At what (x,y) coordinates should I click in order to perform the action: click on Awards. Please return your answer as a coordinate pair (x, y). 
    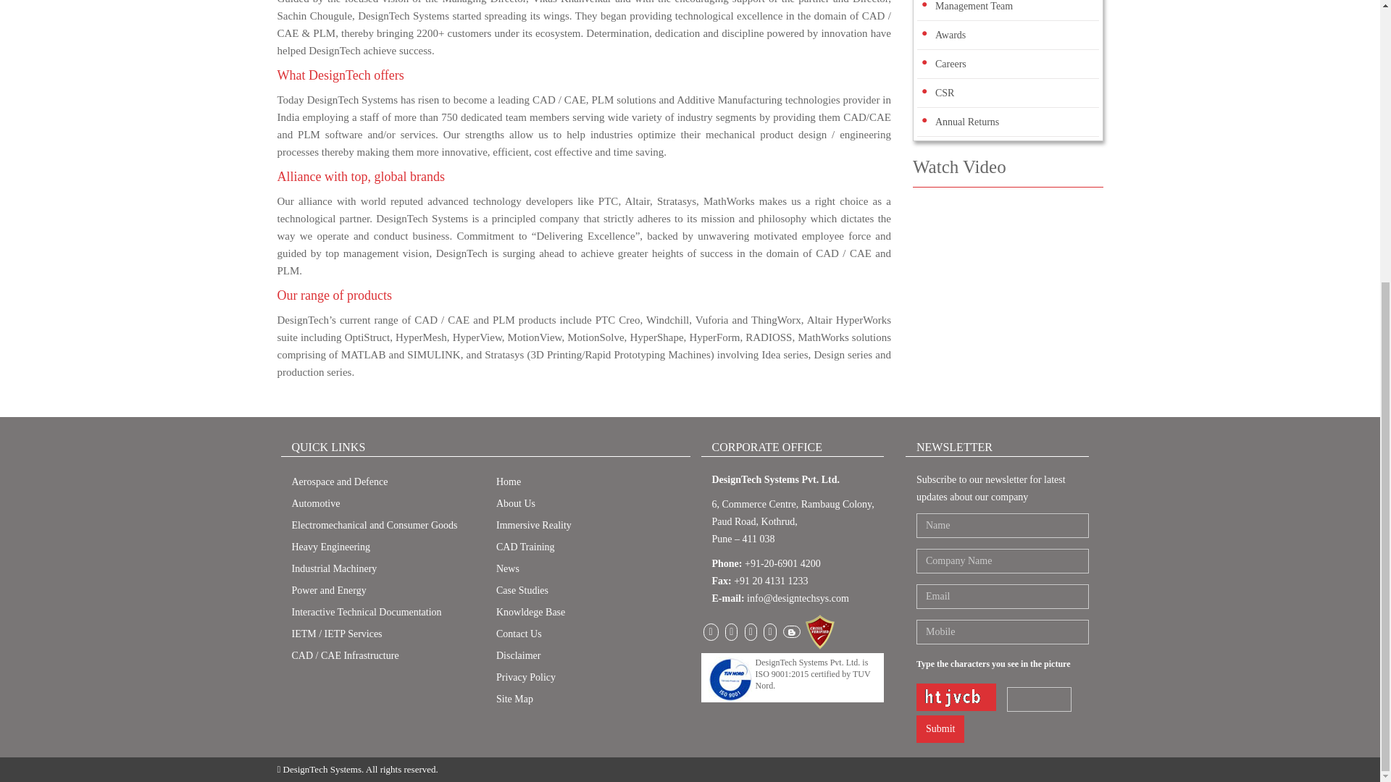
    Looking at the image, I should click on (950, 35).